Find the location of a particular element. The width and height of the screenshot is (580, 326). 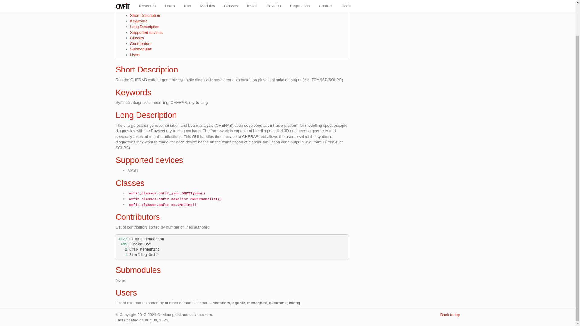

Submodules is located at coordinates (141, 49).